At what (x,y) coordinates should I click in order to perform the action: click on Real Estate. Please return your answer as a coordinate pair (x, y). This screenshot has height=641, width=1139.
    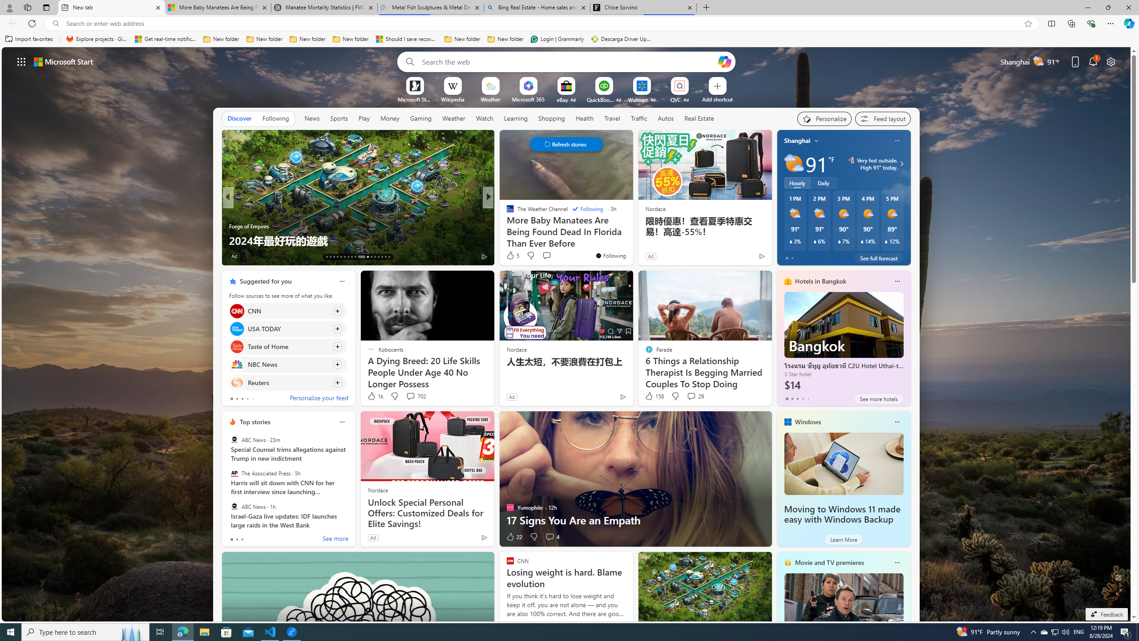
    Looking at the image, I should click on (699, 118).